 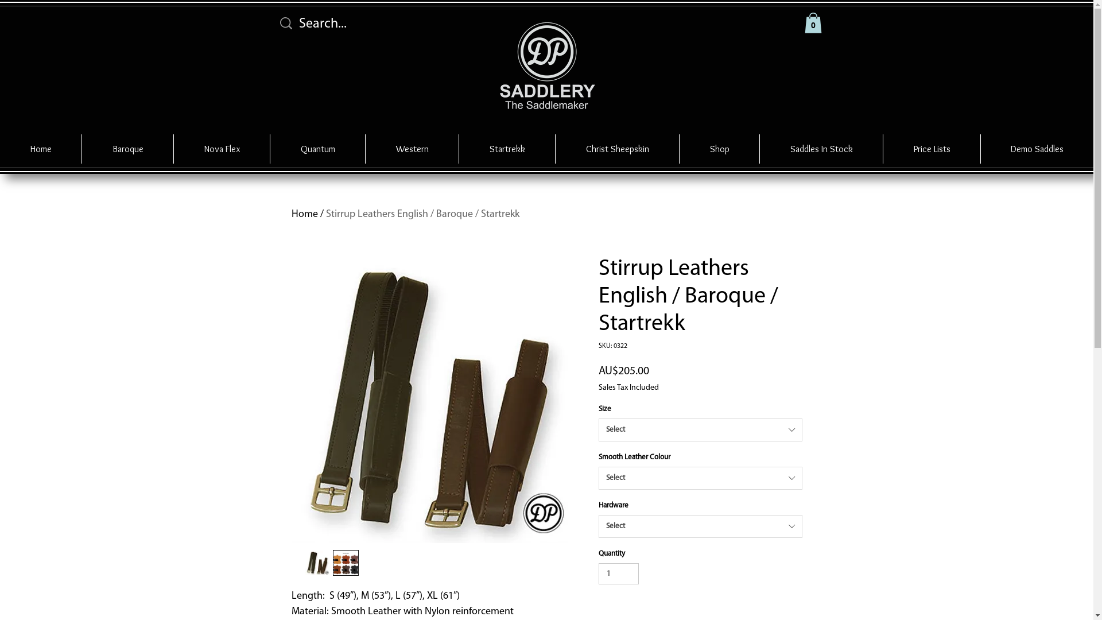 I want to click on Stirrup Leathers English / Baroque / Startrekk, so click(x=422, y=215).